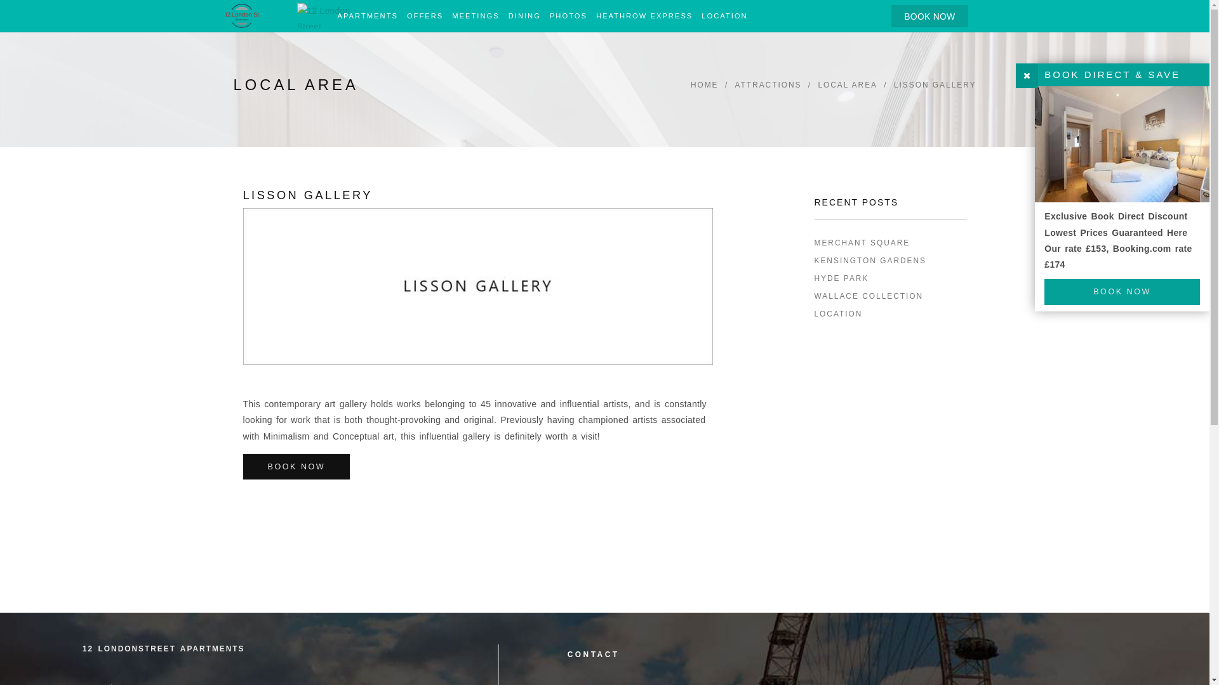 The width and height of the screenshot is (1219, 685). What do you see at coordinates (935, 85) in the screenshot?
I see `LISSON GALLERY` at bounding box center [935, 85].